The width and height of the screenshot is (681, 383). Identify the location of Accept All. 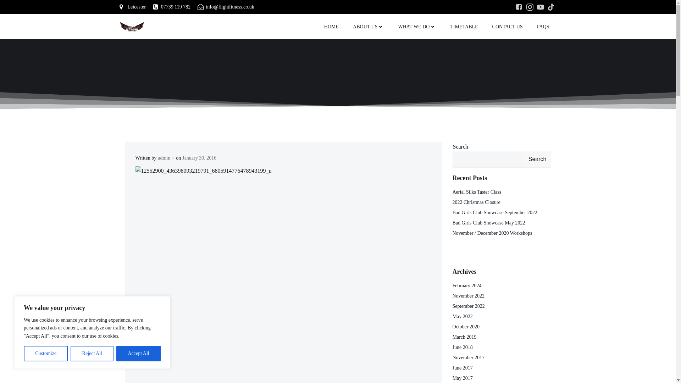
(138, 354).